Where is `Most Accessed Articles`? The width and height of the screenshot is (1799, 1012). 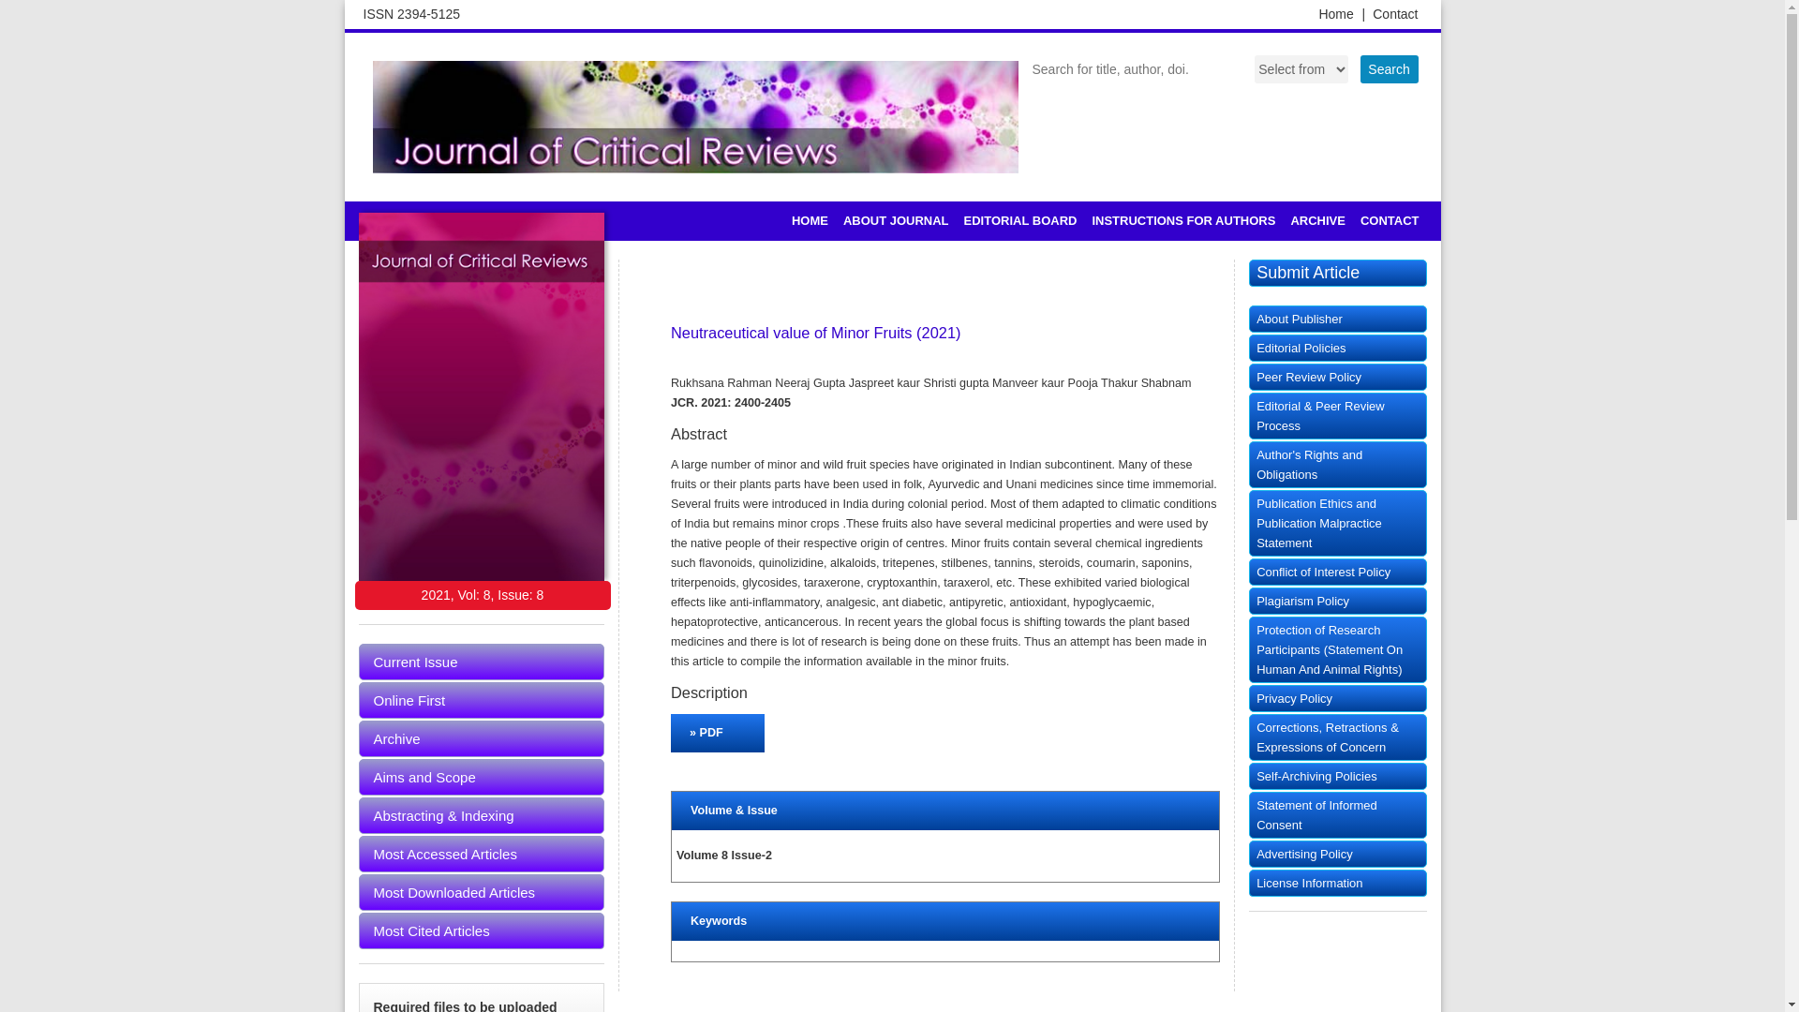 Most Accessed Articles is located at coordinates (482, 854).